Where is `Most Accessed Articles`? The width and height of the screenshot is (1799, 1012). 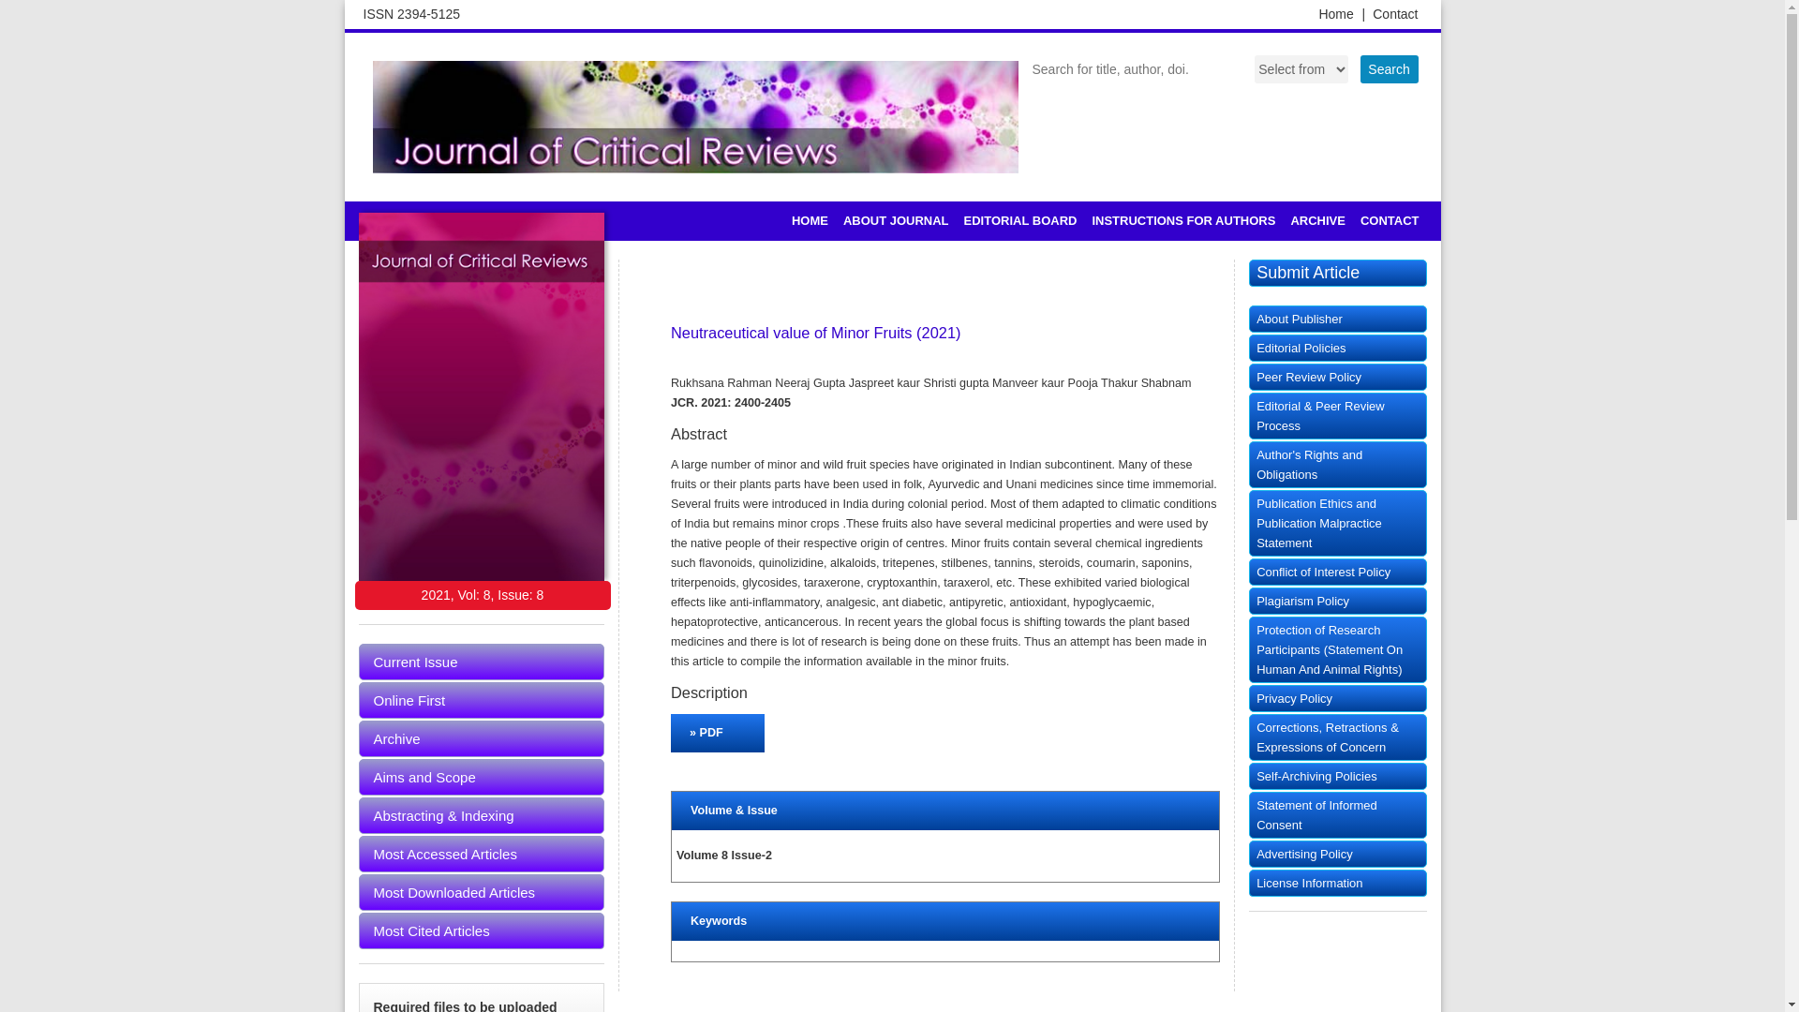 Most Accessed Articles is located at coordinates (482, 854).